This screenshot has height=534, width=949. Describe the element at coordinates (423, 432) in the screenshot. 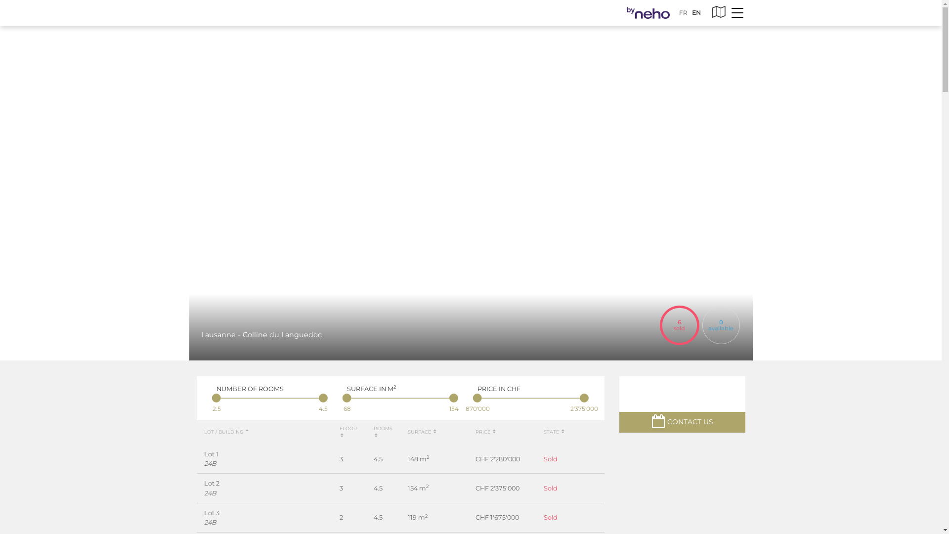

I see `SURFACE` at that location.